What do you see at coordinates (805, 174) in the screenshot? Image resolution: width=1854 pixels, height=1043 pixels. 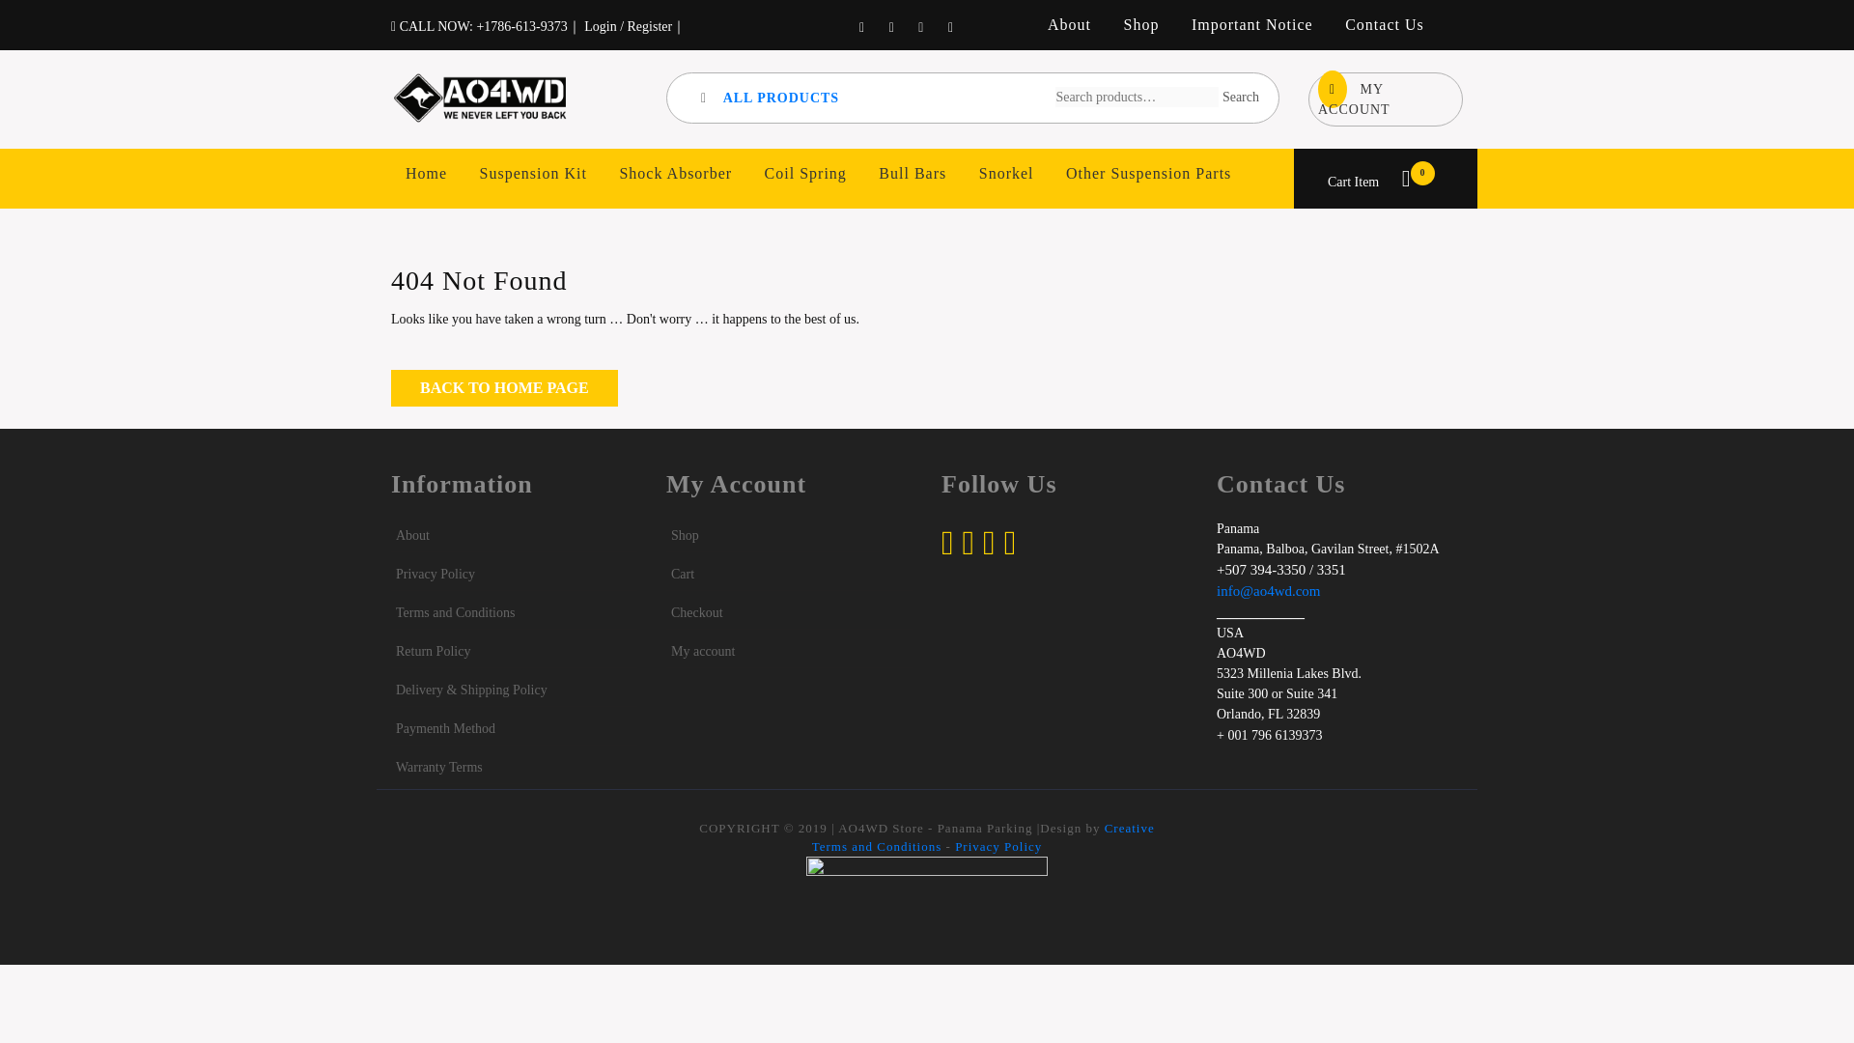 I see `Paymenth Method` at bounding box center [805, 174].